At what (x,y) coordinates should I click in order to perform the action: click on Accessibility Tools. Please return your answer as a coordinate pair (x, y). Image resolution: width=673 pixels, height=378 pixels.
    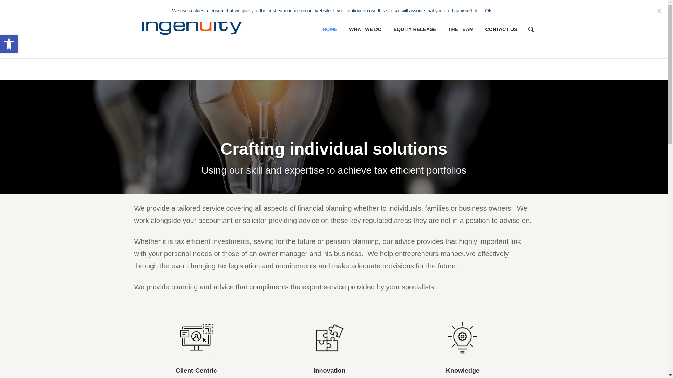
    Looking at the image, I should click on (9, 44).